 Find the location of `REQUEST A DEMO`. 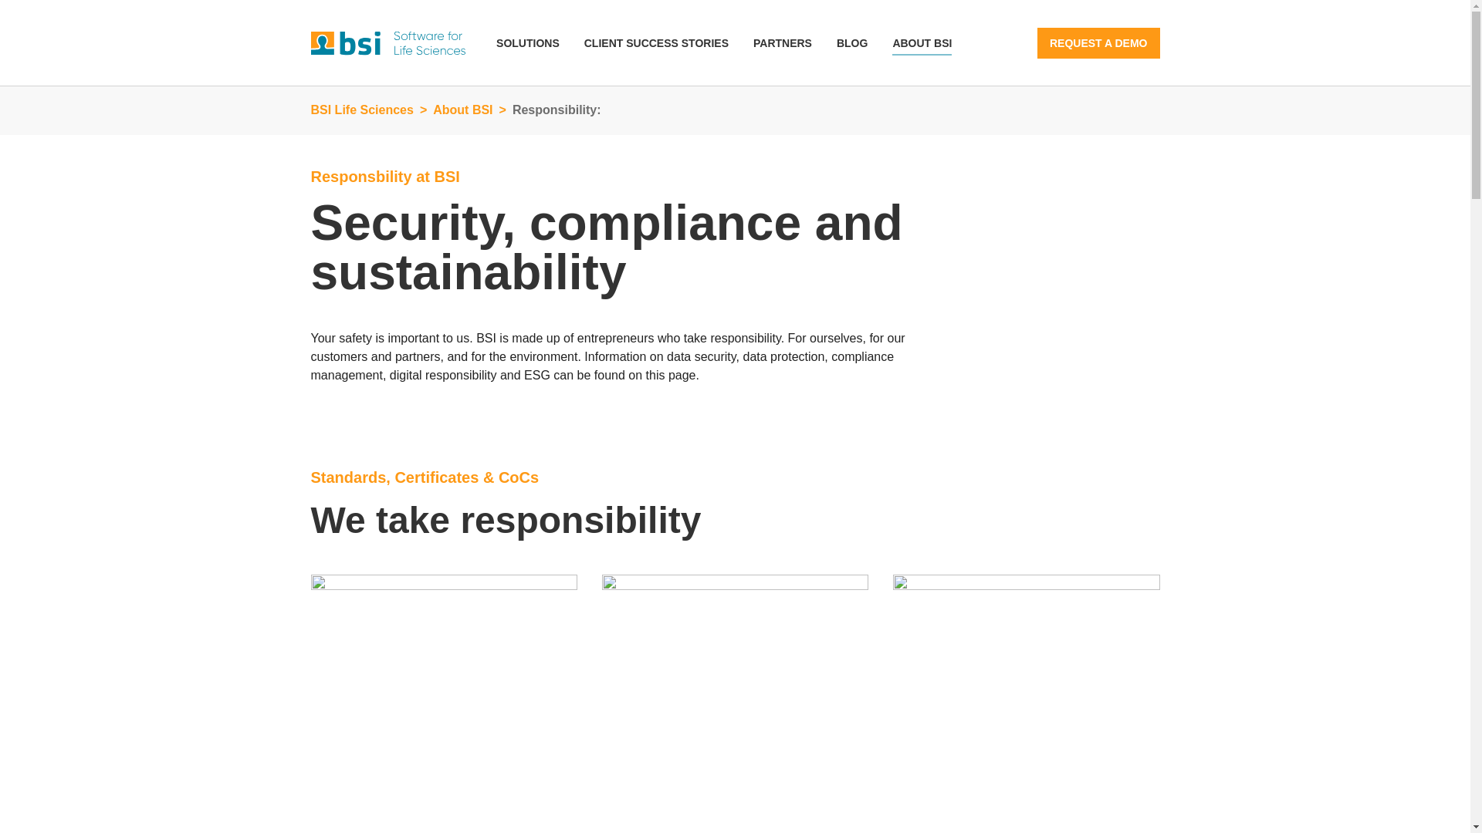

REQUEST A DEMO is located at coordinates (1099, 42).